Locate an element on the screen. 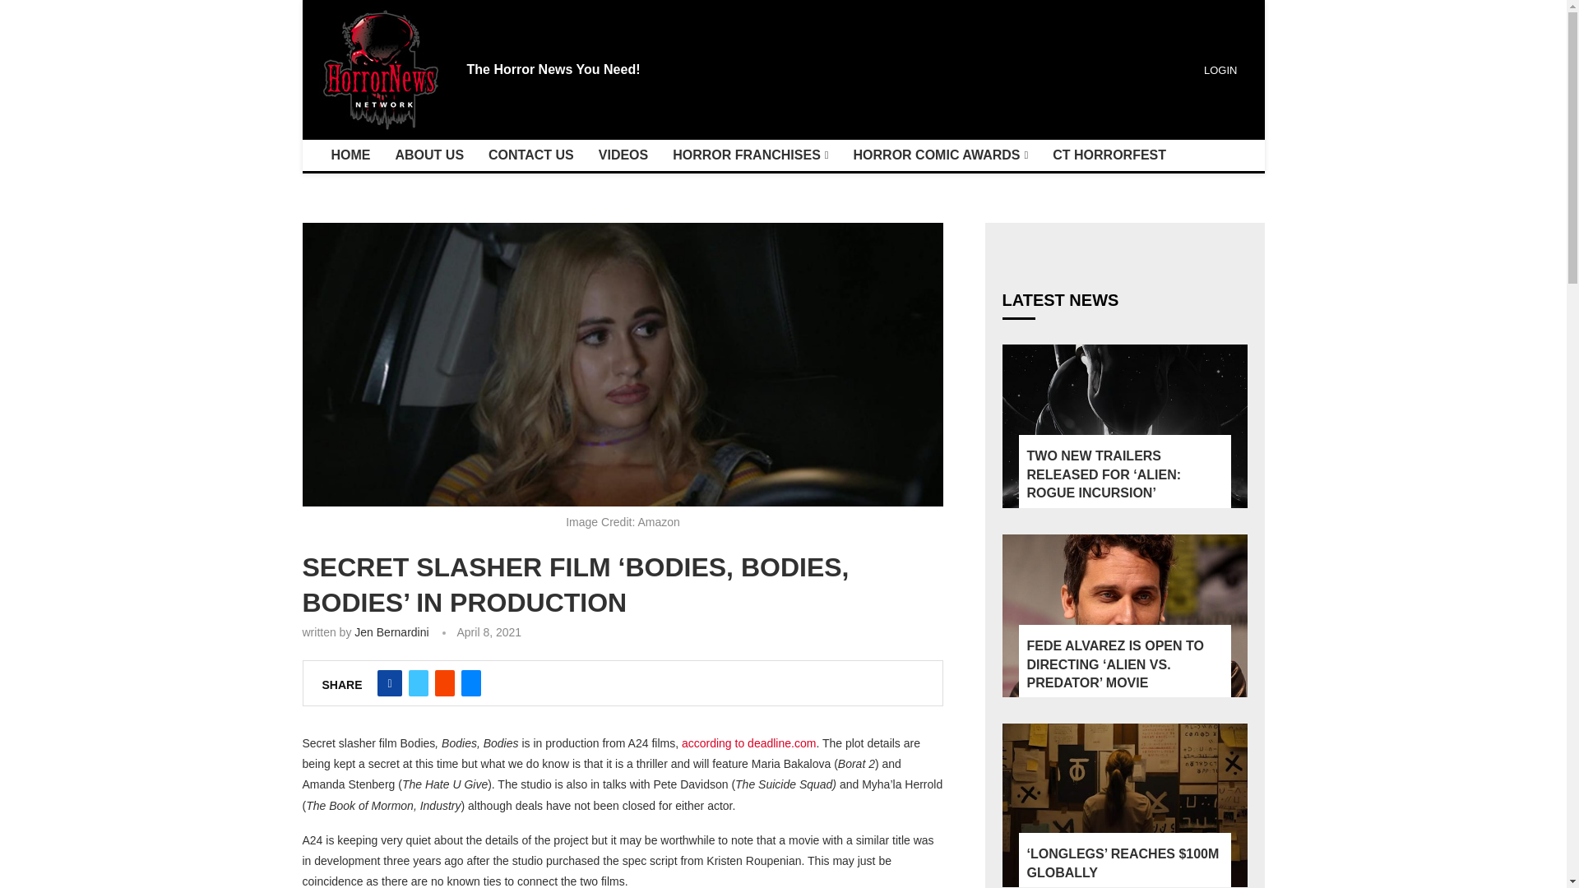 This screenshot has width=1579, height=888. LOGIN is located at coordinates (1218, 69).